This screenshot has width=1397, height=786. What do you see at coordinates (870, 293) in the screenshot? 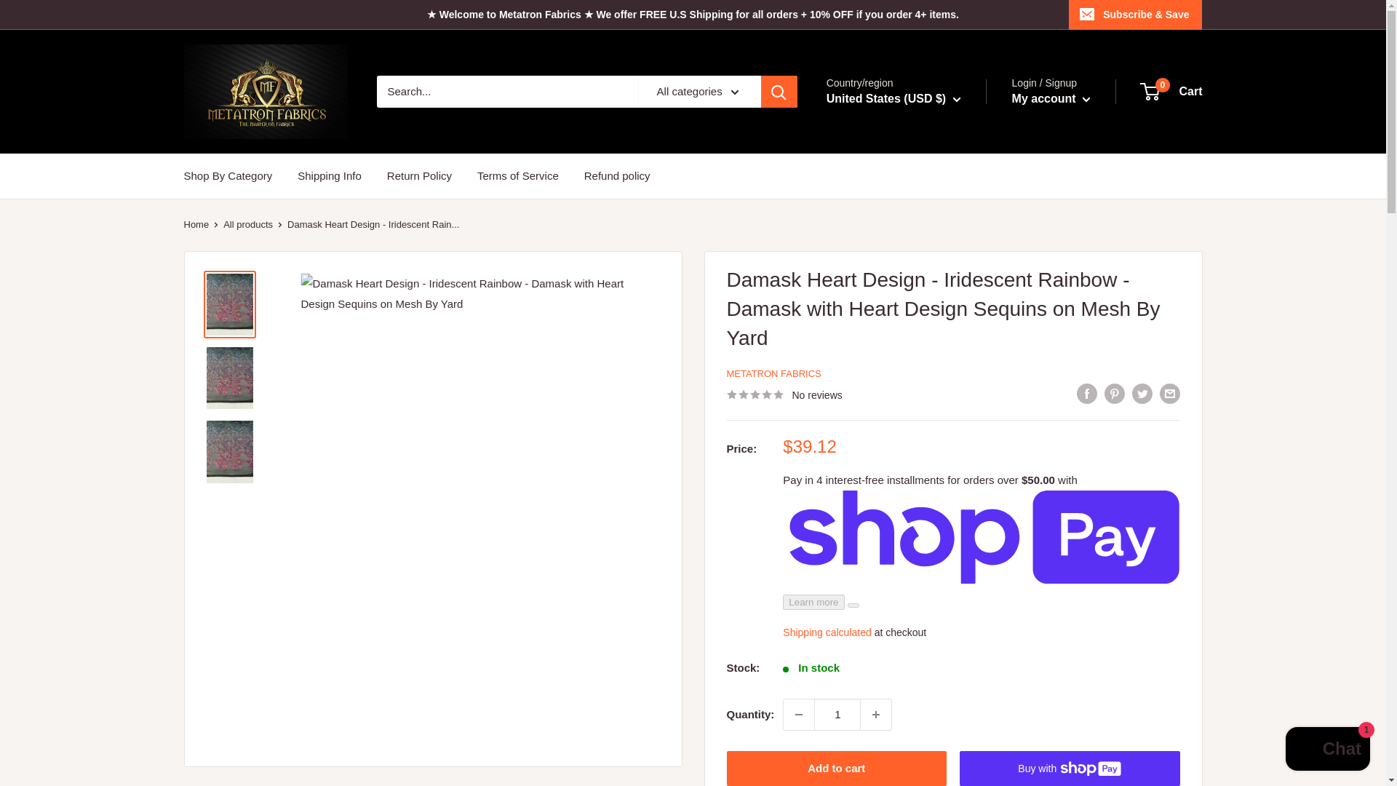
I see `BN` at bounding box center [870, 293].